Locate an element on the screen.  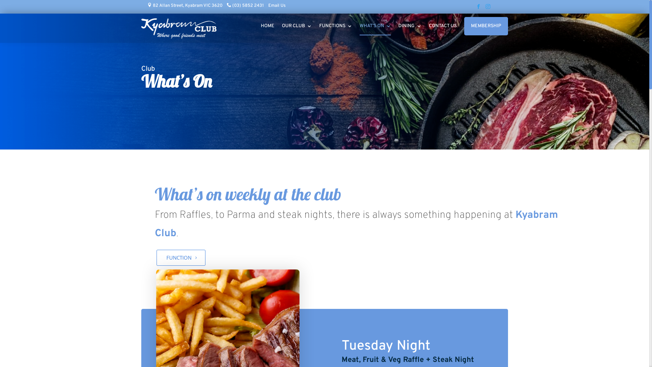
Email Us is located at coordinates (277, 6).